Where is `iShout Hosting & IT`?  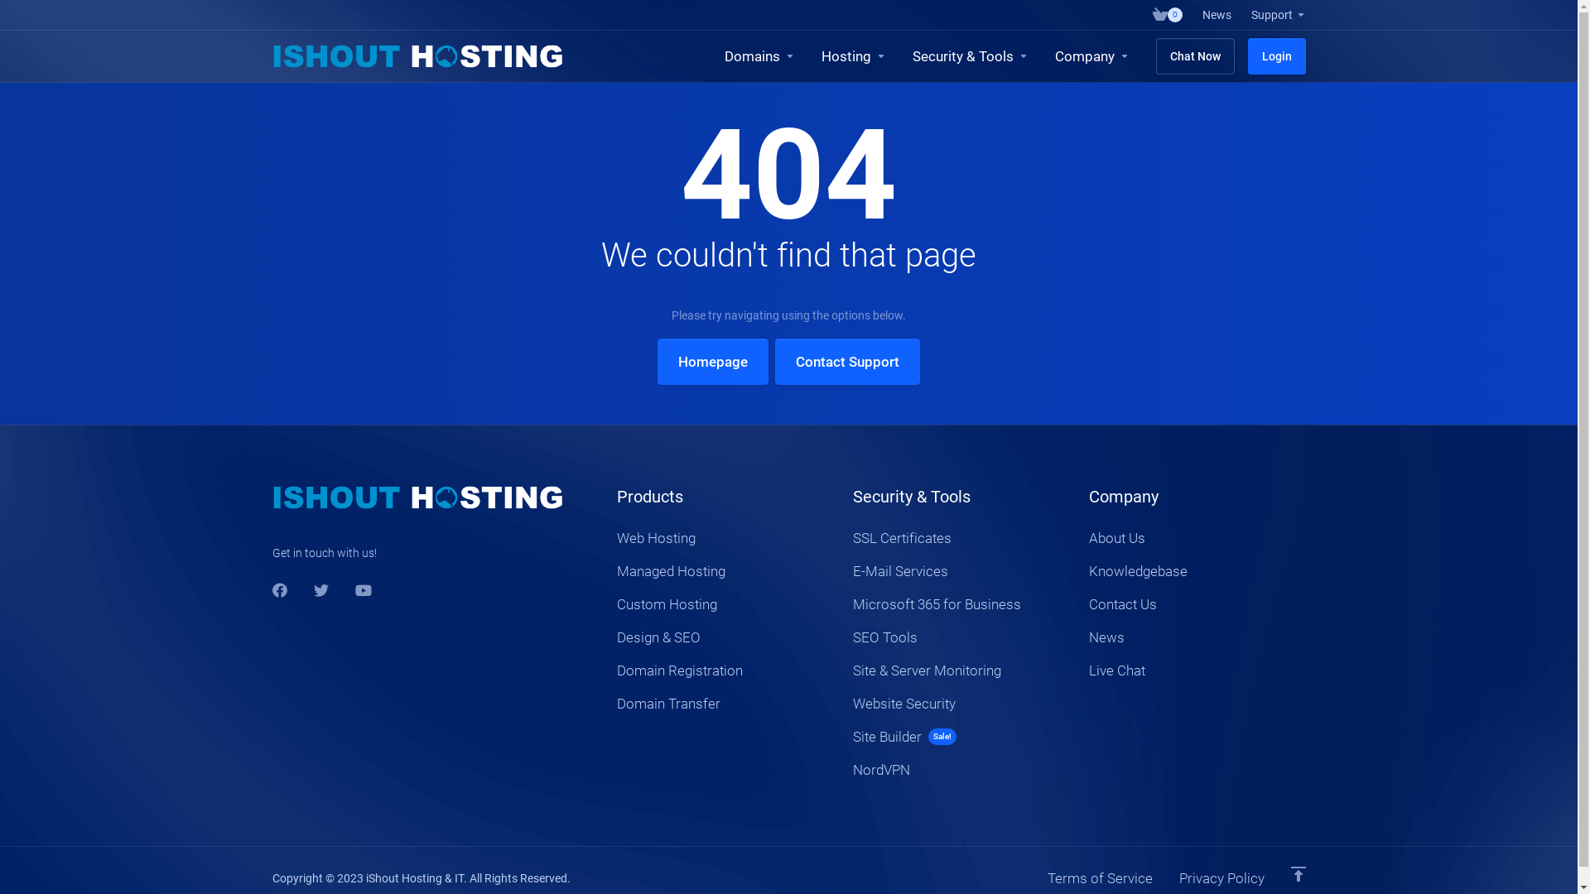
iShout Hosting & IT is located at coordinates (417, 56).